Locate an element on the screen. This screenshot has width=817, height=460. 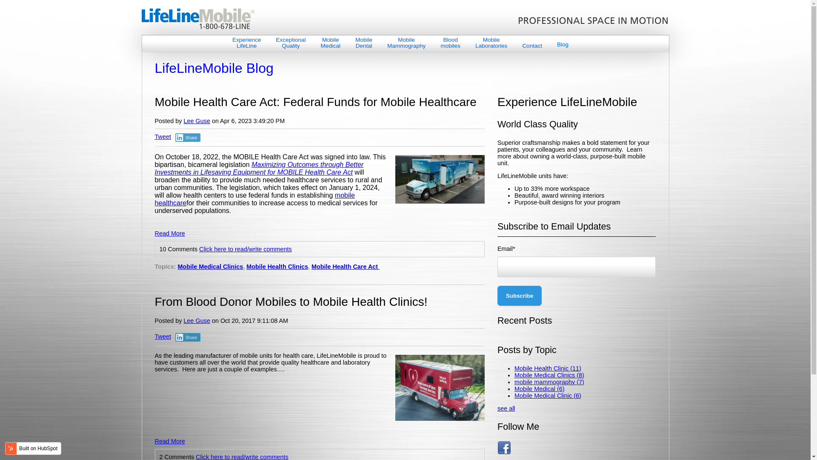
Read More is located at coordinates (170, 437).